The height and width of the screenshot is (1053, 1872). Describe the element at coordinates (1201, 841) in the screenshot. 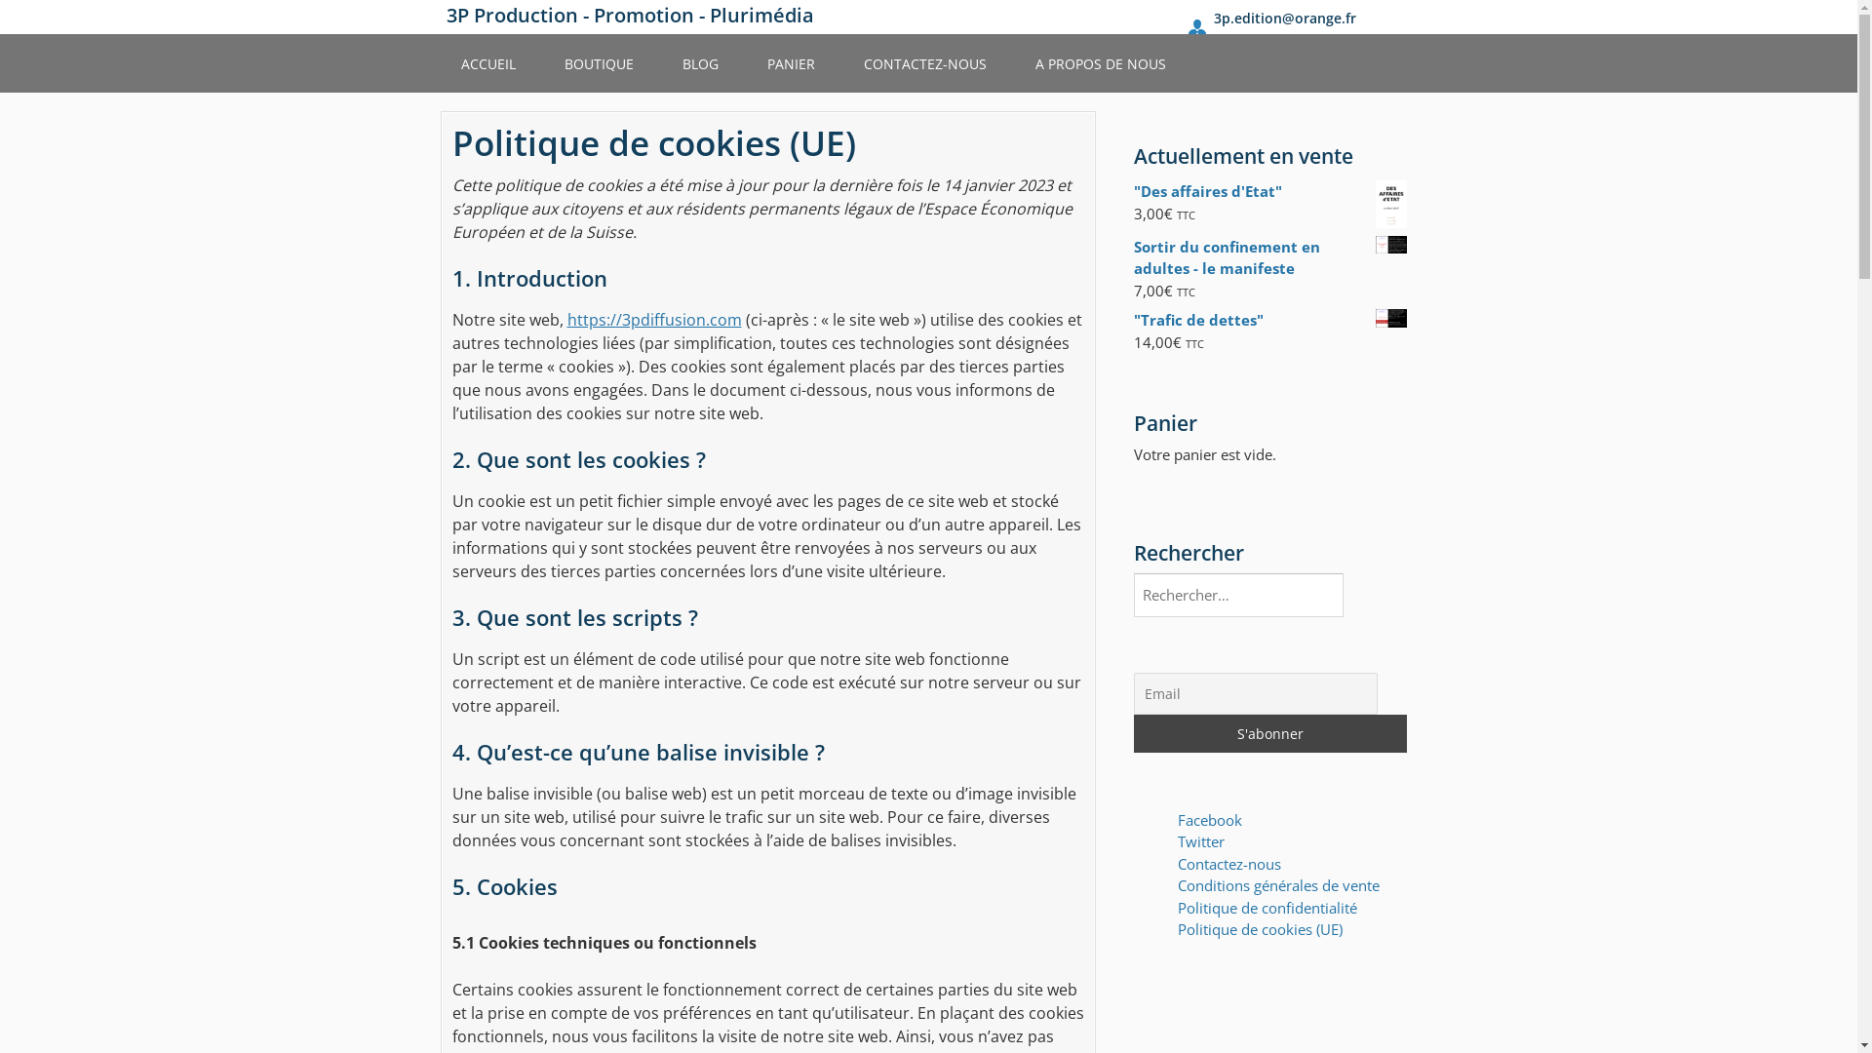

I see `Twitter` at that location.